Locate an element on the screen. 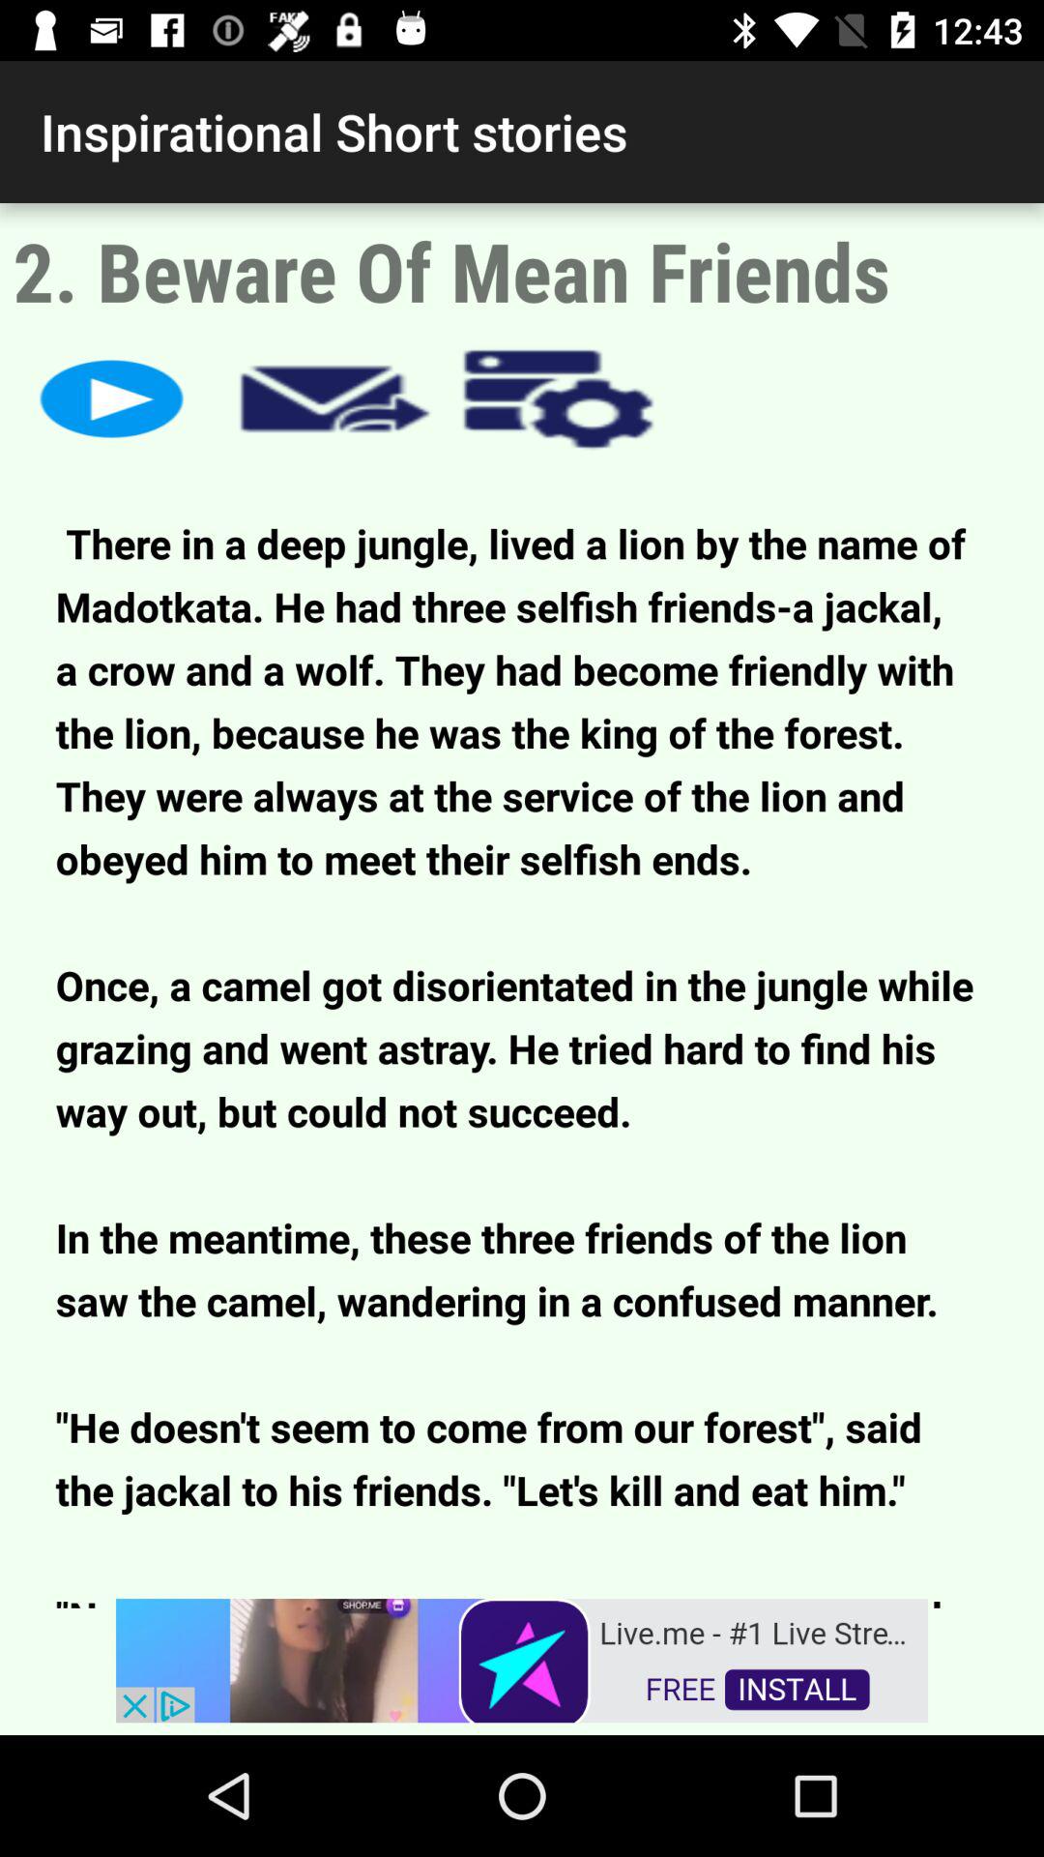 This screenshot has height=1857, width=1044. go to play option is located at coordinates (112, 398).